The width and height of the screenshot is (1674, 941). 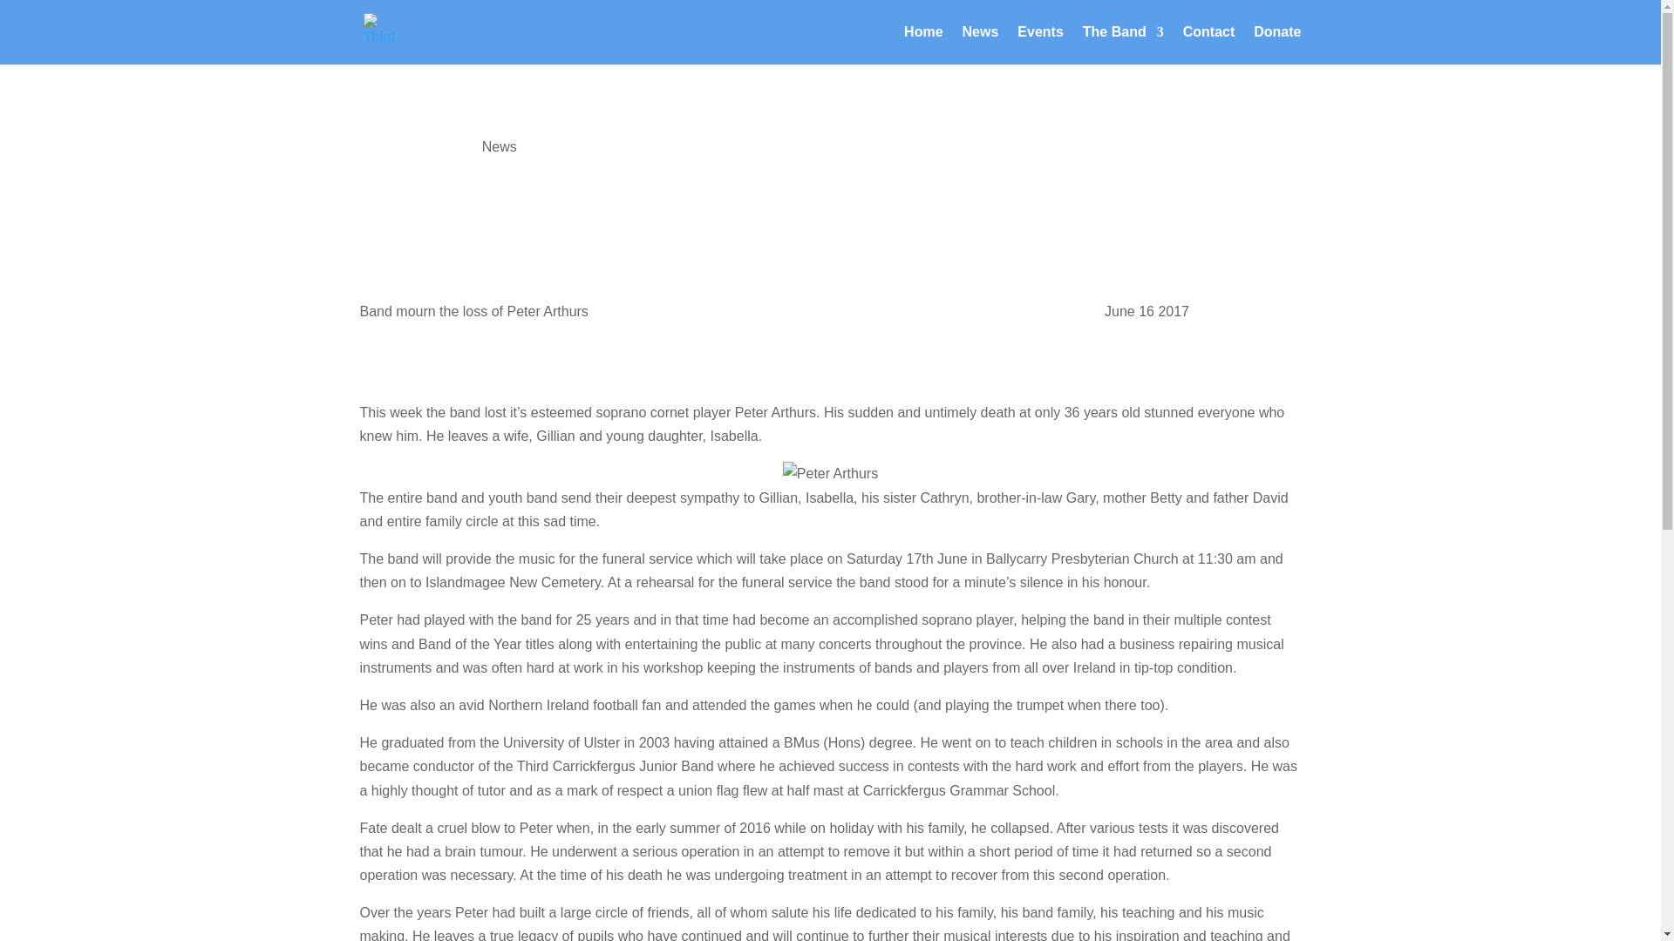 What do you see at coordinates (1040, 45) in the screenshot?
I see `Events` at bounding box center [1040, 45].